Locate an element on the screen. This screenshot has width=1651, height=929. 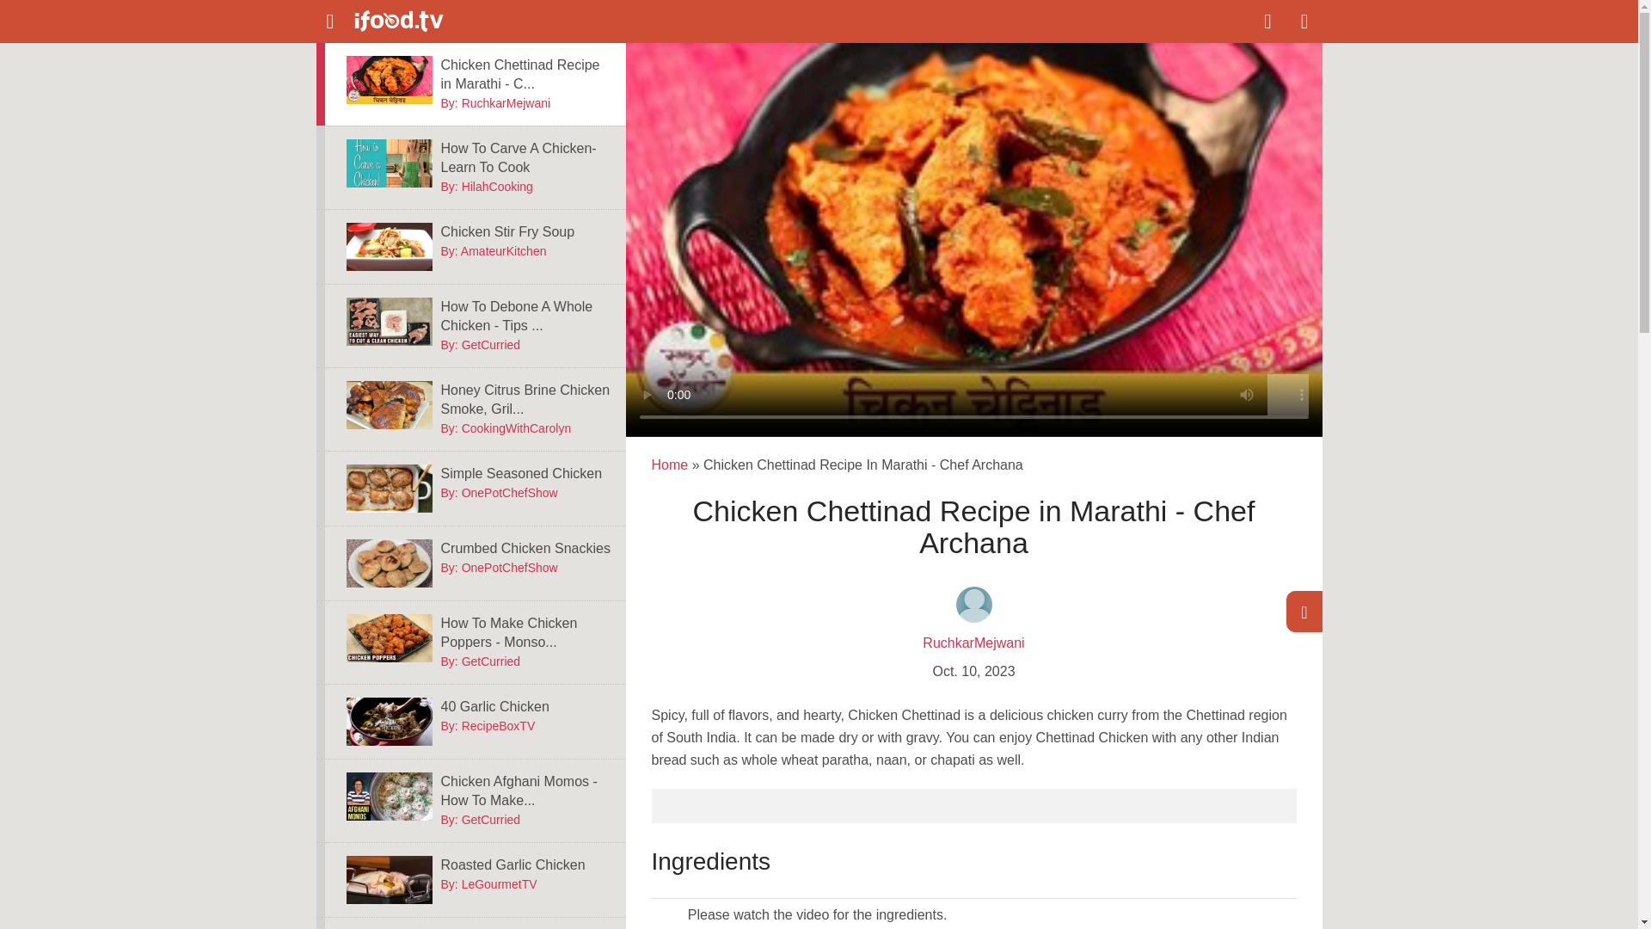
Chicken Chettinad Recipe in Marathi - Chef Archana is located at coordinates (388, 79).